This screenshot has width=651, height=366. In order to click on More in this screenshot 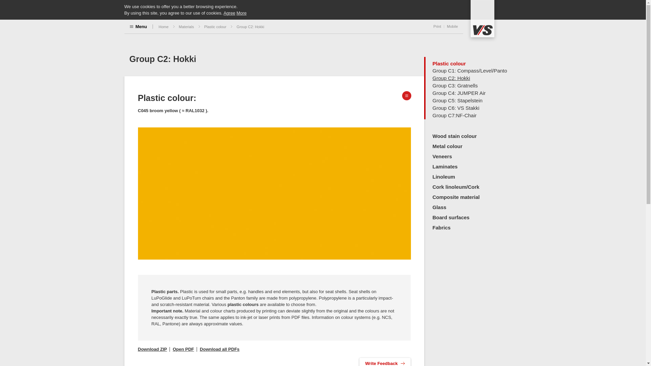, I will do `click(241, 13)`.